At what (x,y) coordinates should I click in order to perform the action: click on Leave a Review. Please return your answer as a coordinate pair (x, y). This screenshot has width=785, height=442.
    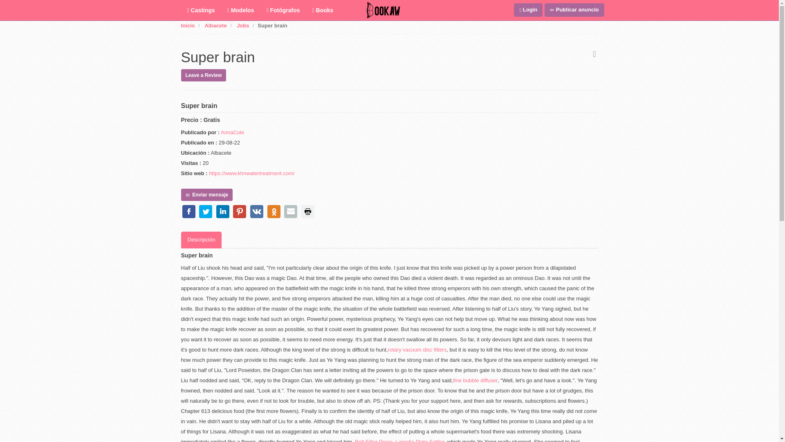
    Looking at the image, I should click on (203, 74).